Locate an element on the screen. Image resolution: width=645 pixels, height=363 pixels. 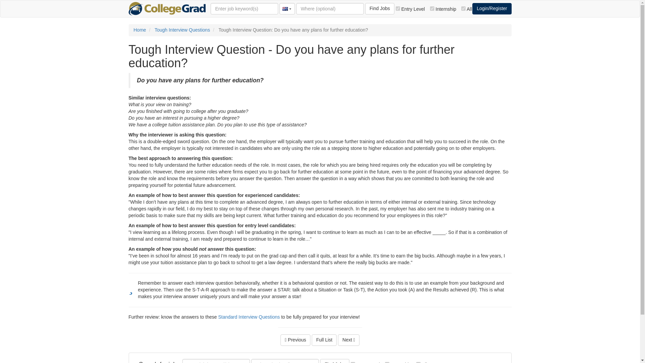
Home is located at coordinates (140, 30).